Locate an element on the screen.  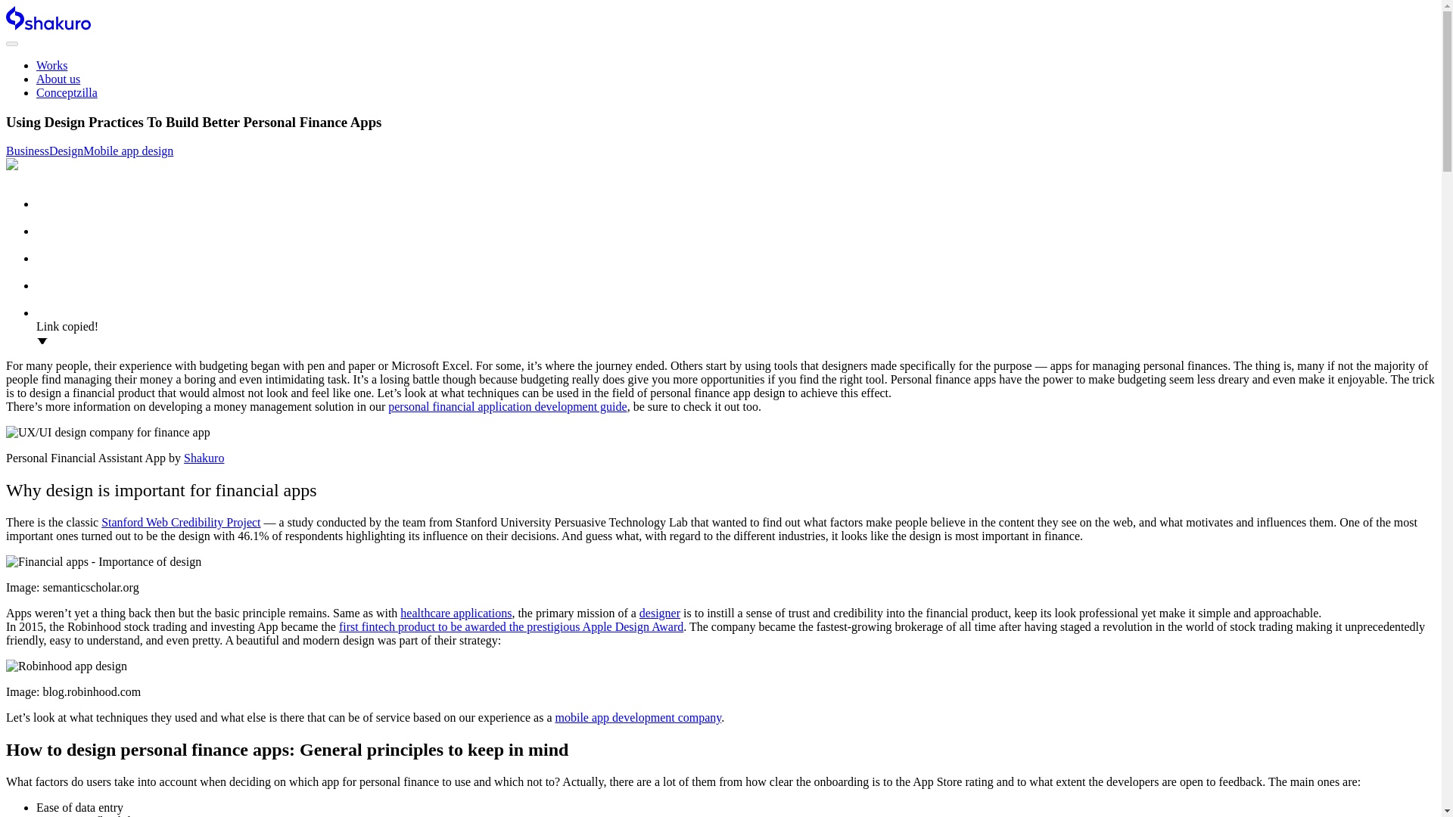
Design is located at coordinates (66, 151).